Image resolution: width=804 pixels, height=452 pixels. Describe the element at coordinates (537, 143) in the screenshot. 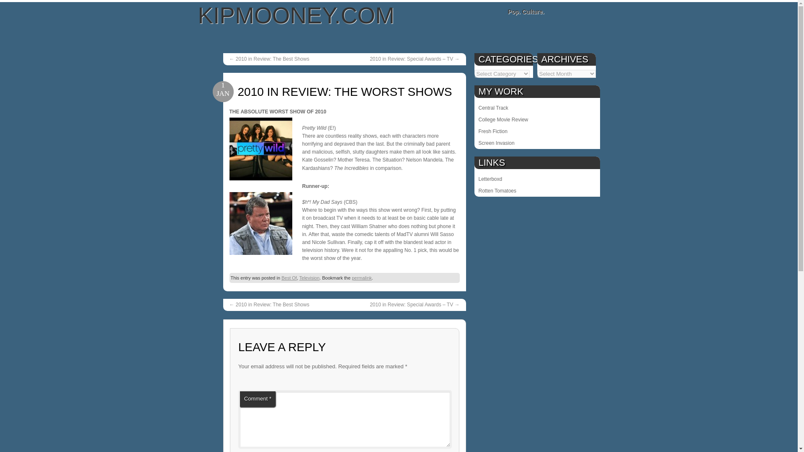

I see `Screen Invasion` at that location.